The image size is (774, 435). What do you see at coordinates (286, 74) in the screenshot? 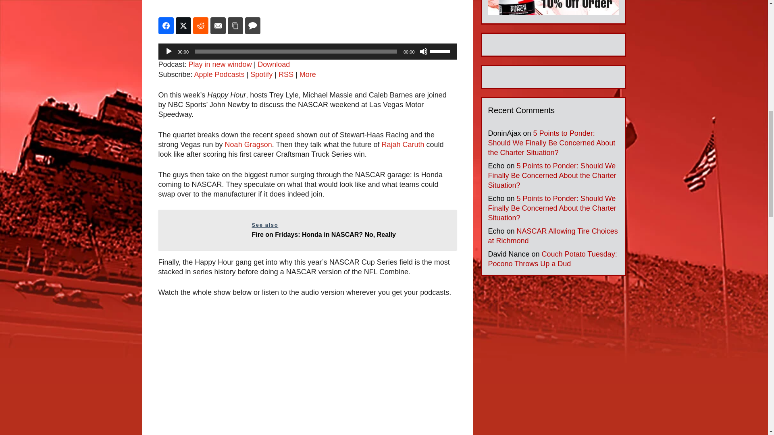
I see `RSS` at bounding box center [286, 74].